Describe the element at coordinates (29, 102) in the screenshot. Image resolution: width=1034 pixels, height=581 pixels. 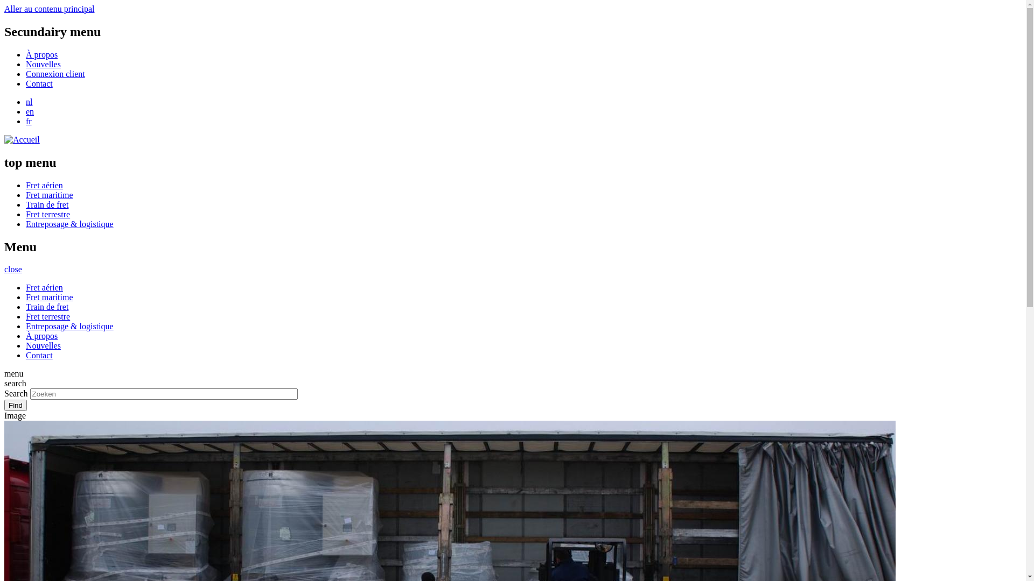
I see `nl` at that location.